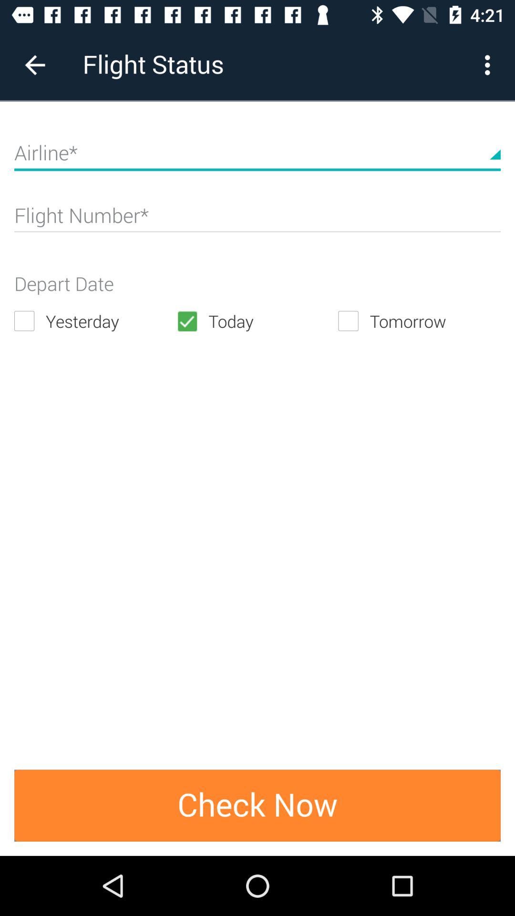 The height and width of the screenshot is (916, 515). What do you see at coordinates (419, 321) in the screenshot?
I see `press the icon to the right of today` at bounding box center [419, 321].